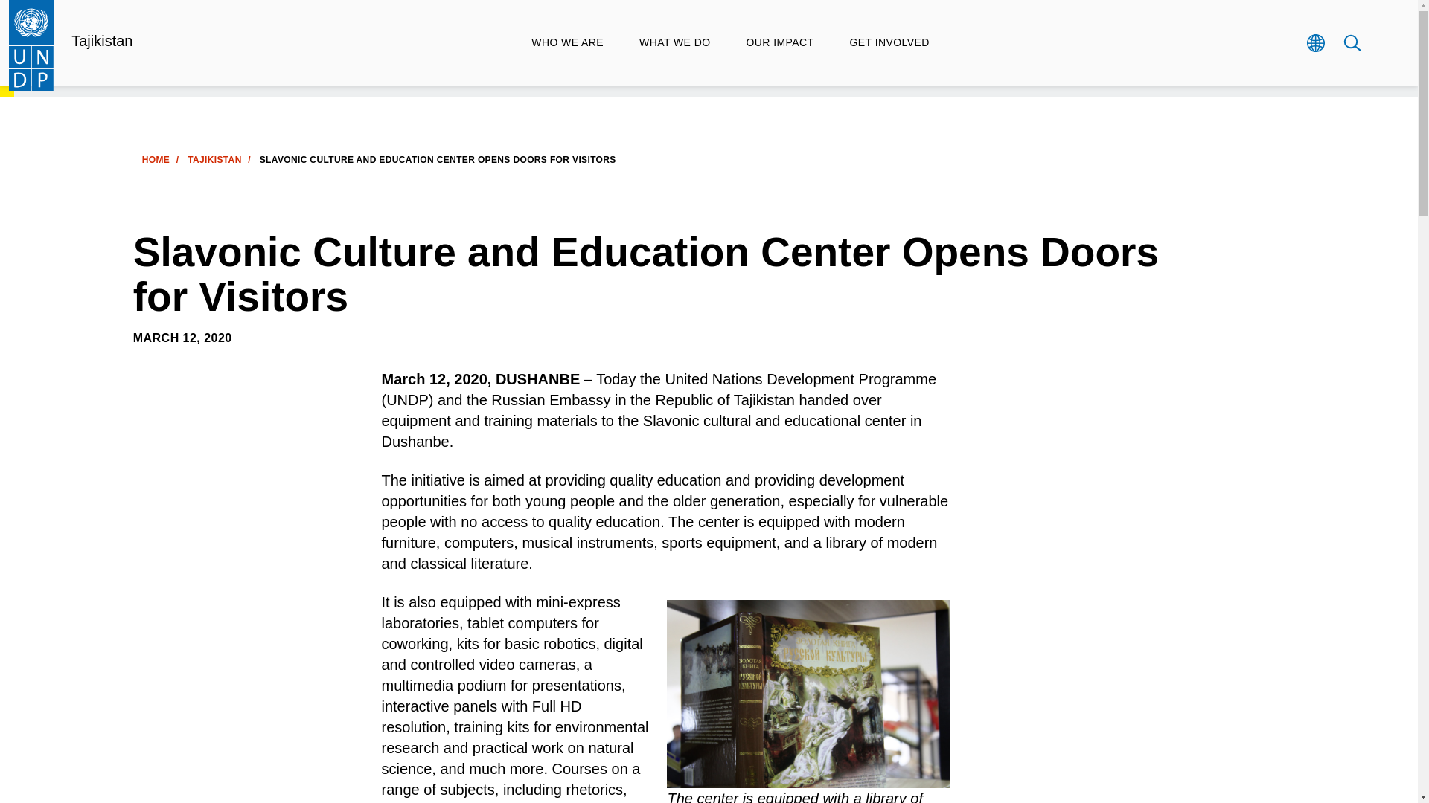 This screenshot has height=803, width=1429. Describe the element at coordinates (779, 42) in the screenshot. I see `OUR IMPACT` at that location.